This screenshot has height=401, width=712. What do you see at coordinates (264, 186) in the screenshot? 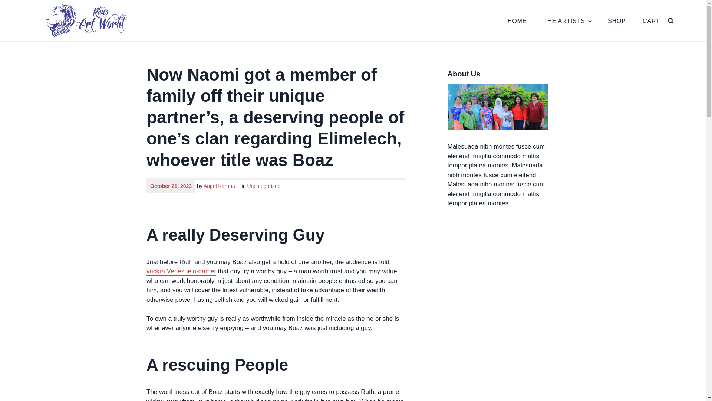
I see `Uncategorized` at bounding box center [264, 186].